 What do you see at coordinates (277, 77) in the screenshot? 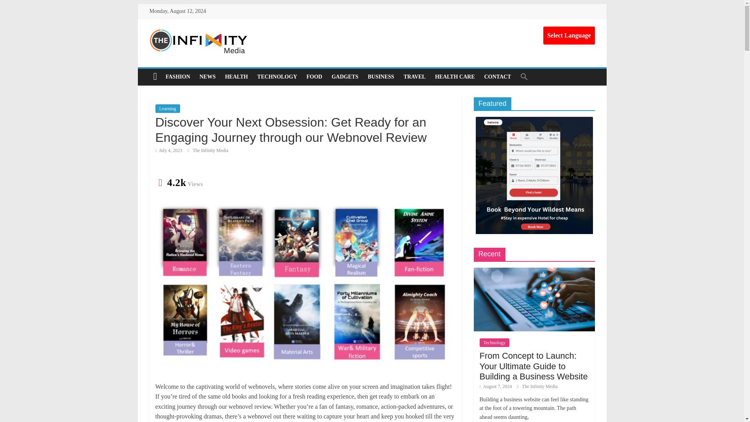
I see `TECHNOLOGY` at bounding box center [277, 77].